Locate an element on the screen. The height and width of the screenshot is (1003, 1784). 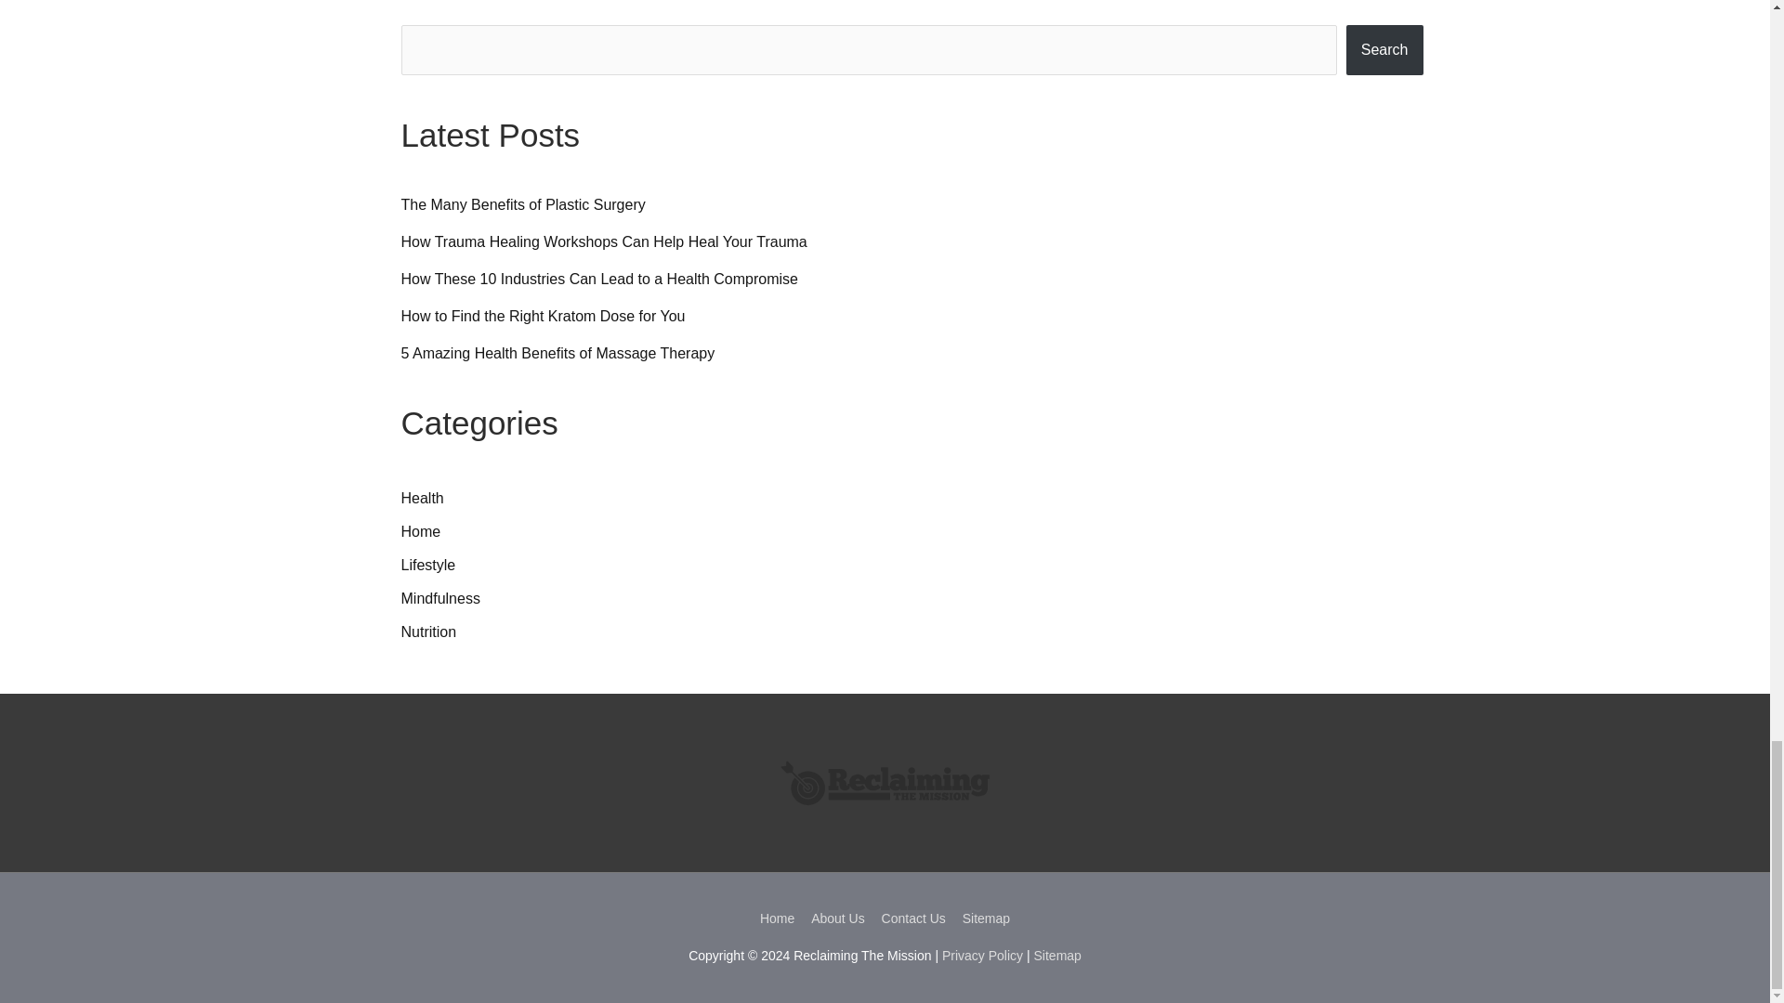
Sitemap is located at coordinates (1057, 955).